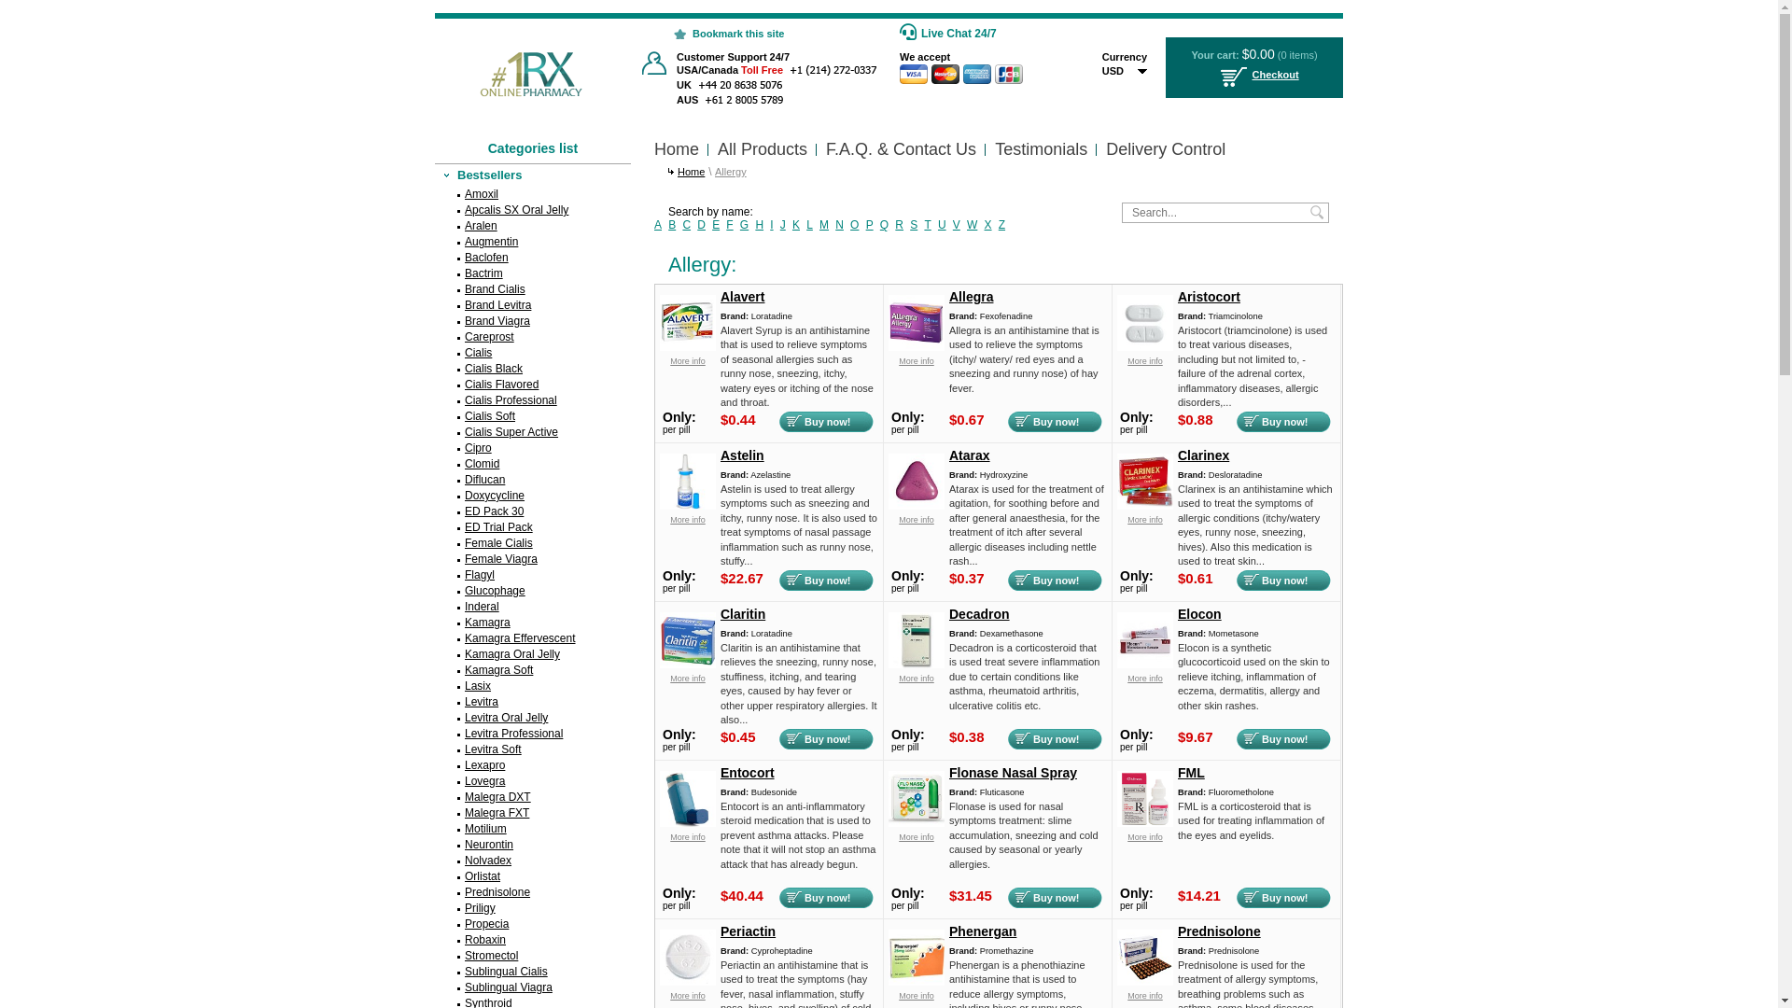 The height and width of the screenshot is (1008, 1792). I want to click on Brand Viagra, so click(533, 321).